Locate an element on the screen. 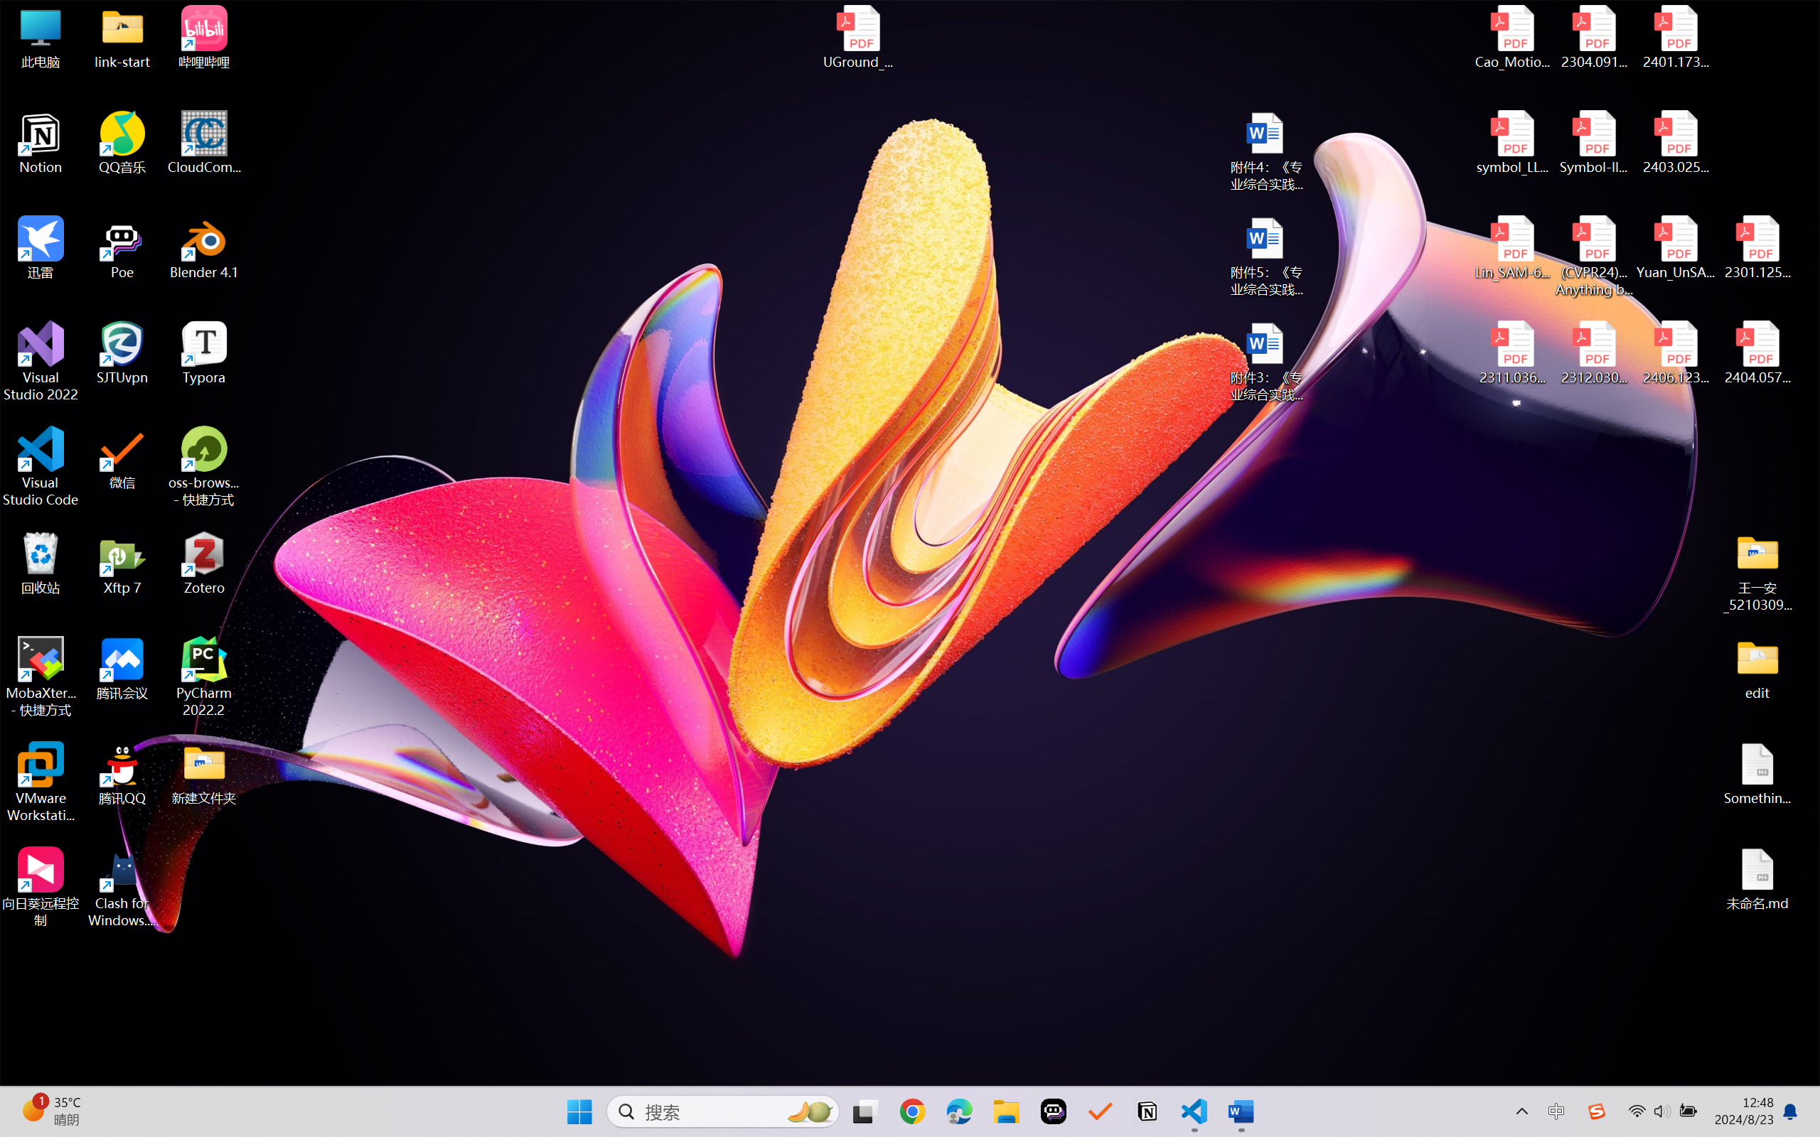 The height and width of the screenshot is (1137, 1820). edit is located at coordinates (1757, 668).